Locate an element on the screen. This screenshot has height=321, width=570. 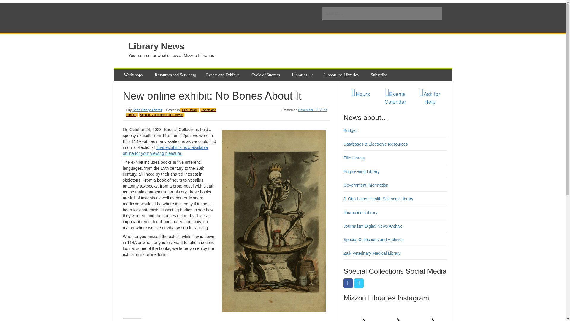
Subscribe is located at coordinates (379, 75).